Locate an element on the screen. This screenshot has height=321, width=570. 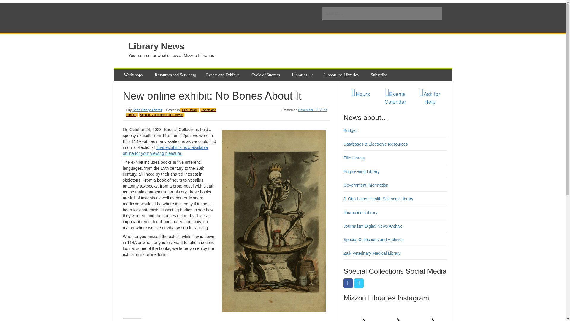
Subscribe is located at coordinates (379, 75).